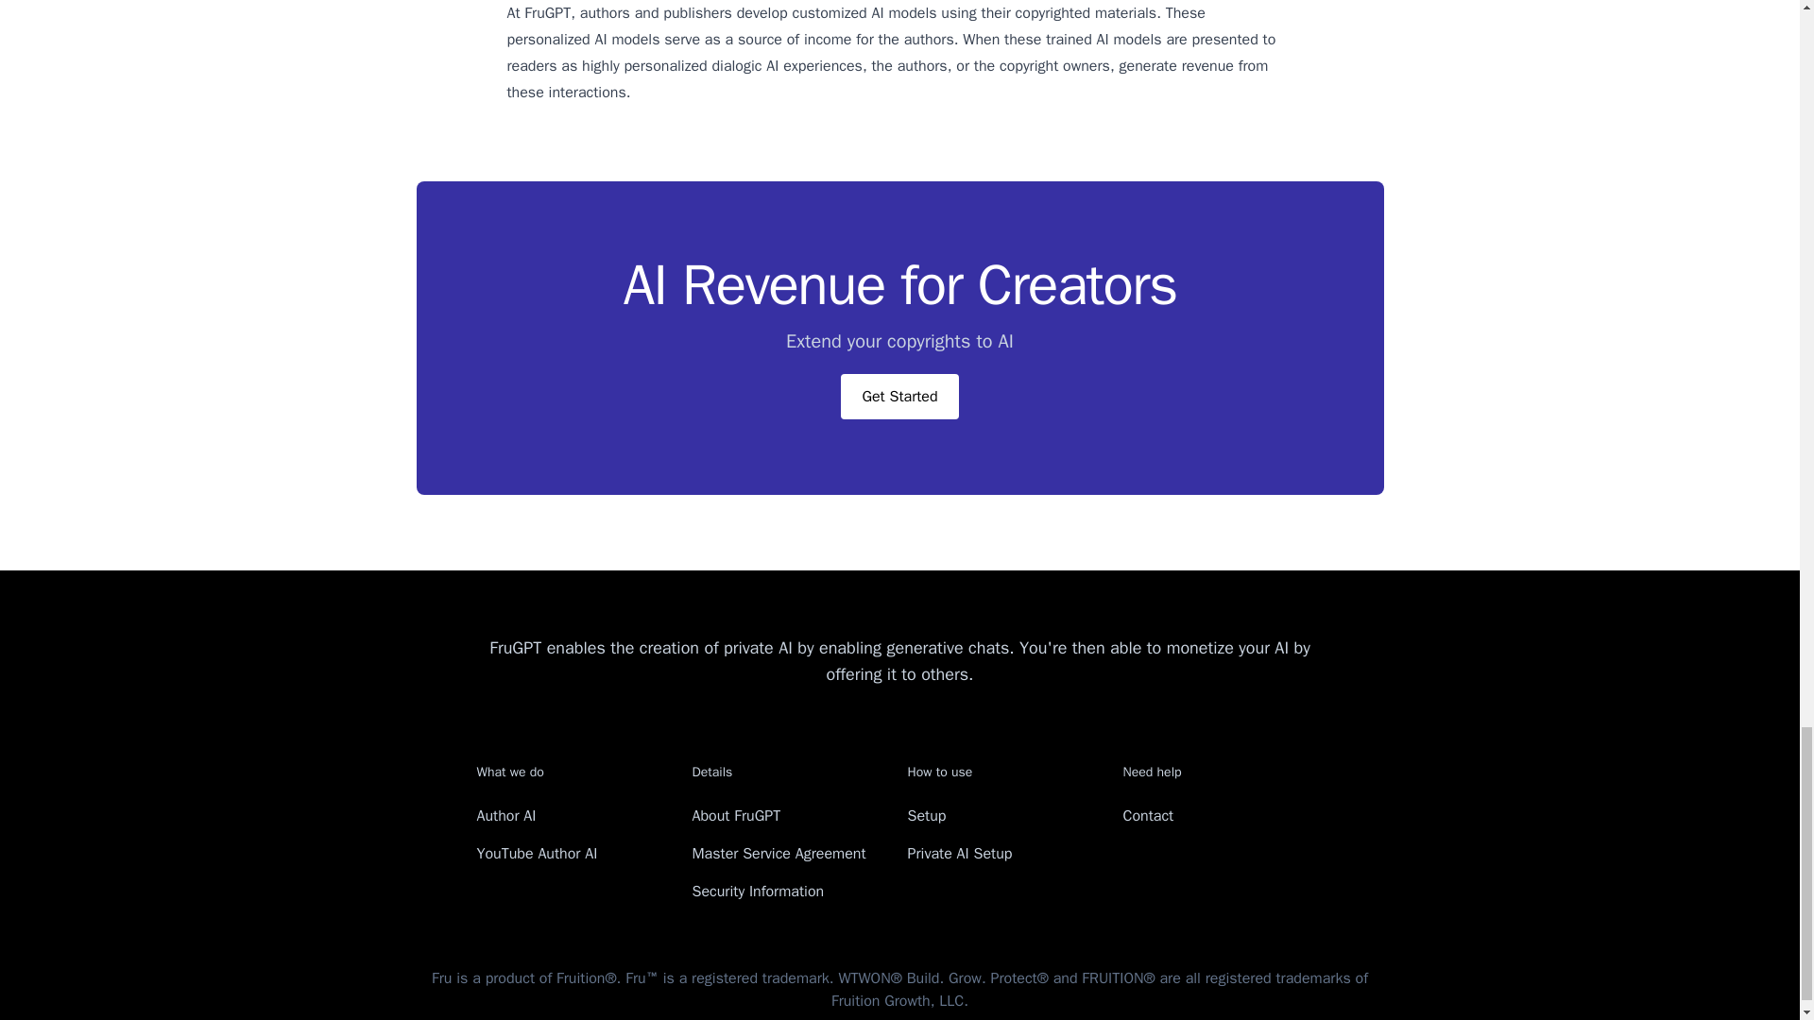  I want to click on About FruGPT, so click(735, 816).